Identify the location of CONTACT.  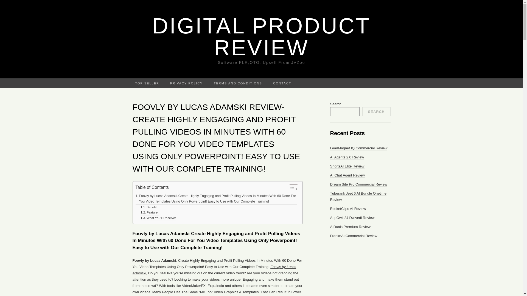
(282, 83).